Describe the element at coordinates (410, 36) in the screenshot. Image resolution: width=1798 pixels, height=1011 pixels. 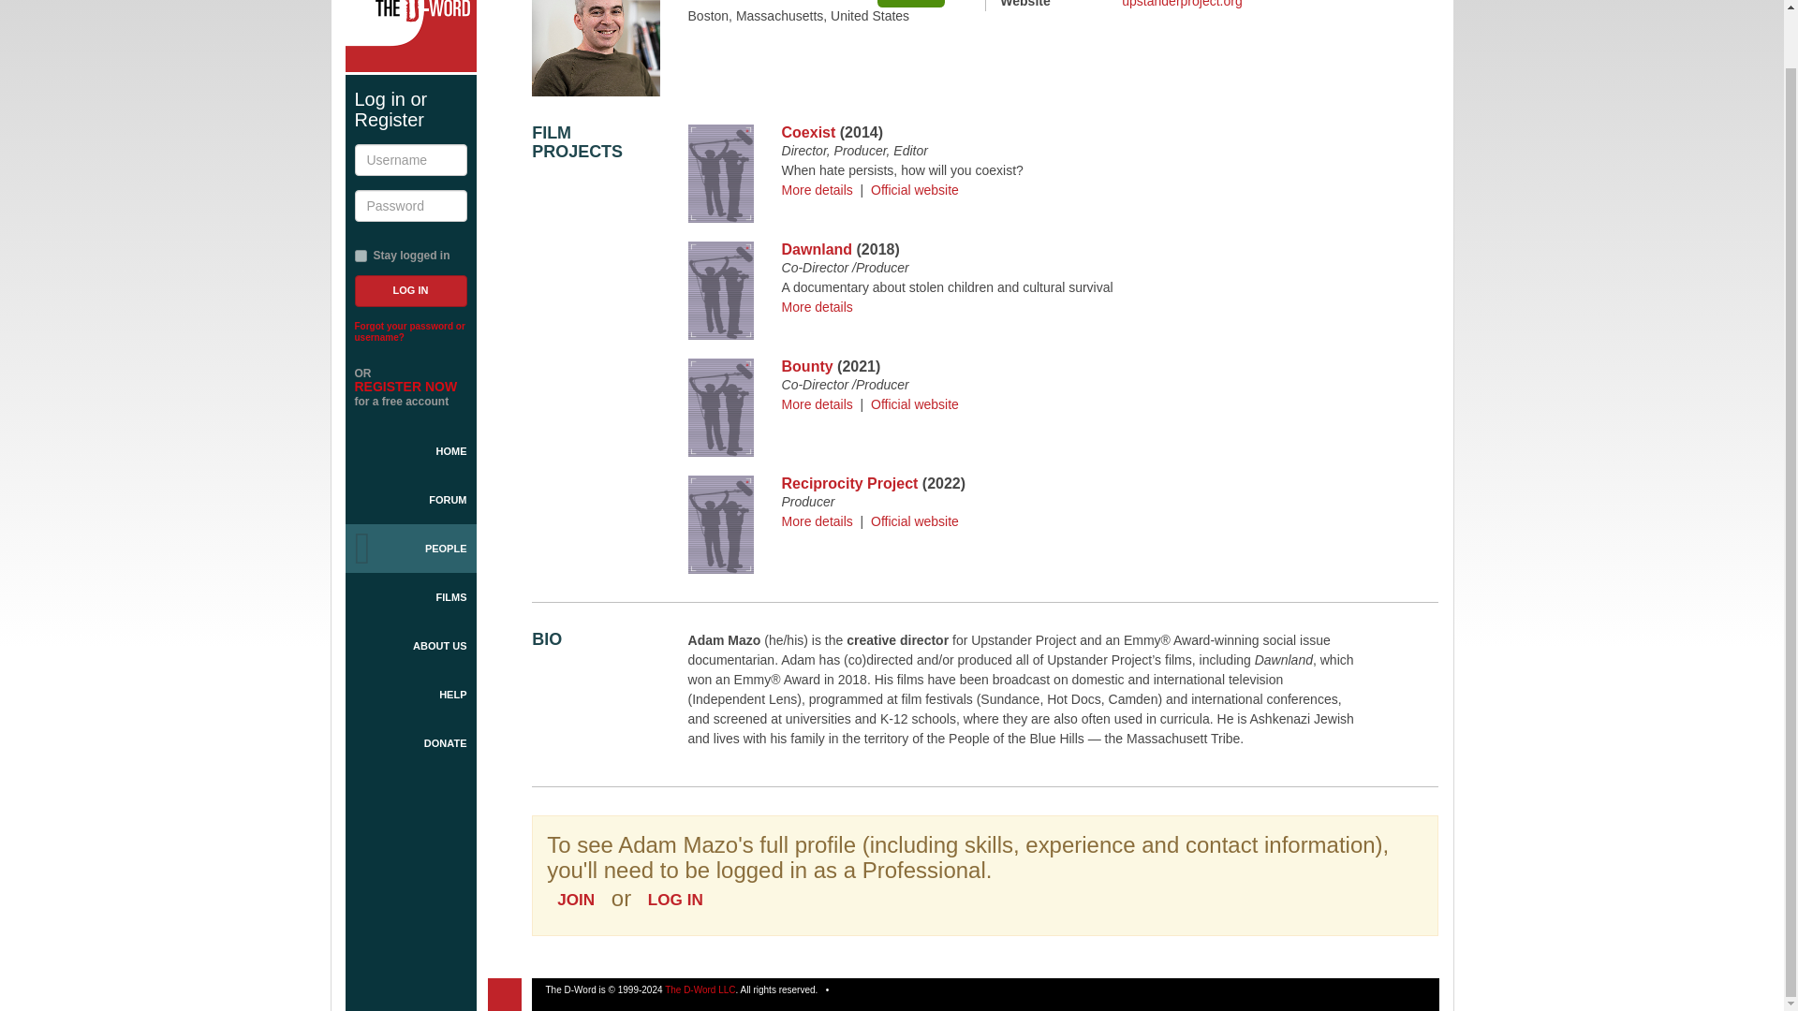
I see `The D-Word` at that location.